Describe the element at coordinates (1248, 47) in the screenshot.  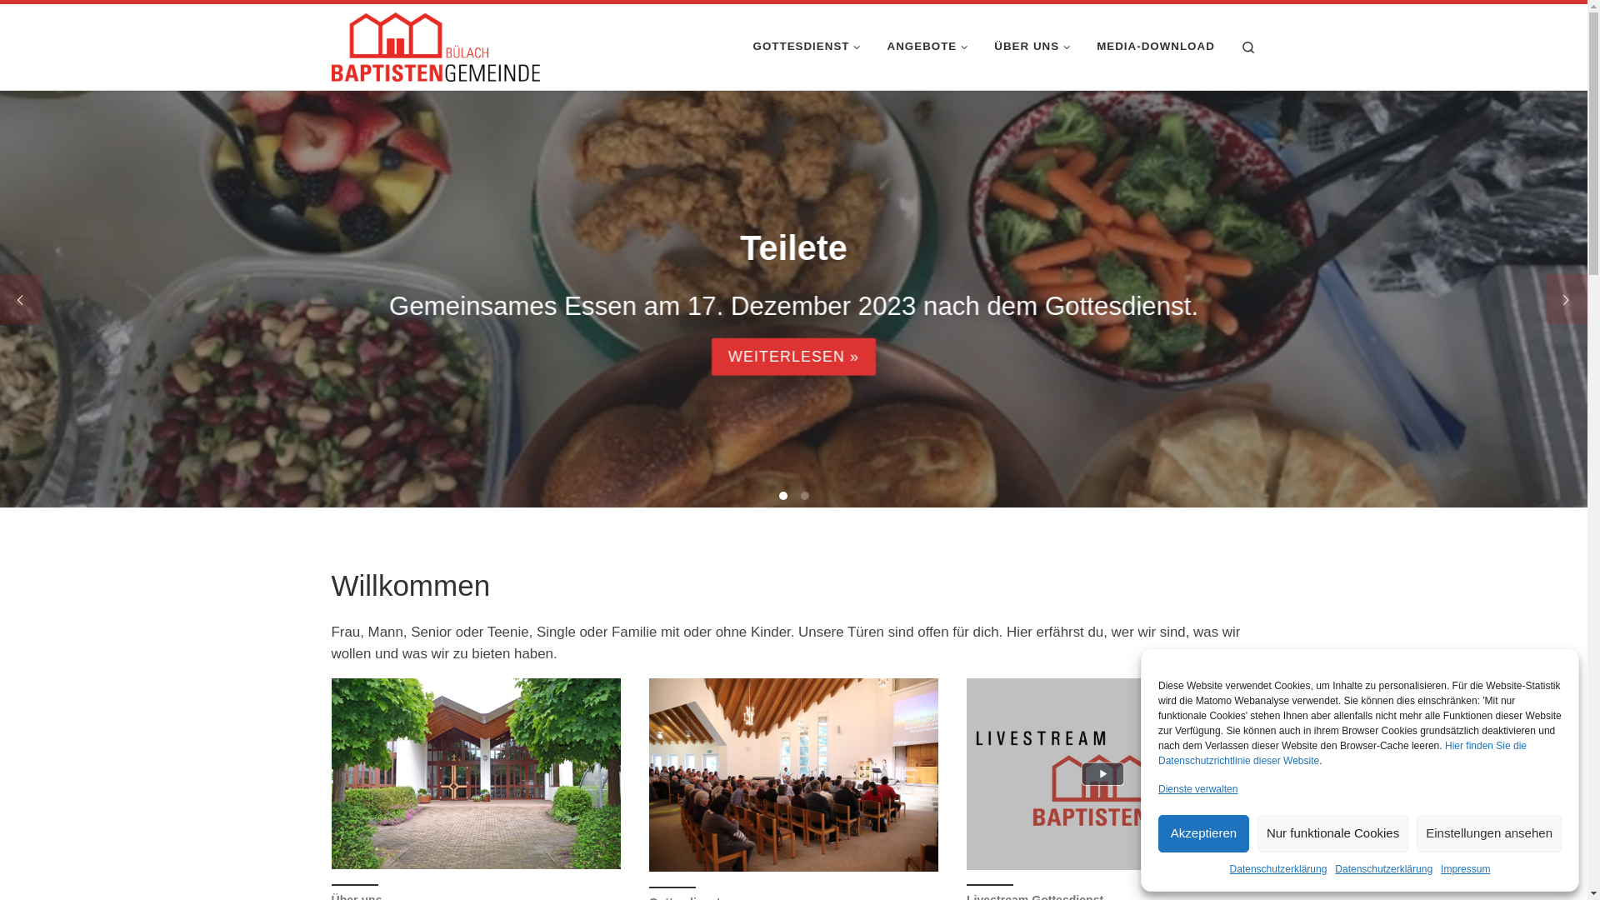
I see `Search` at that location.